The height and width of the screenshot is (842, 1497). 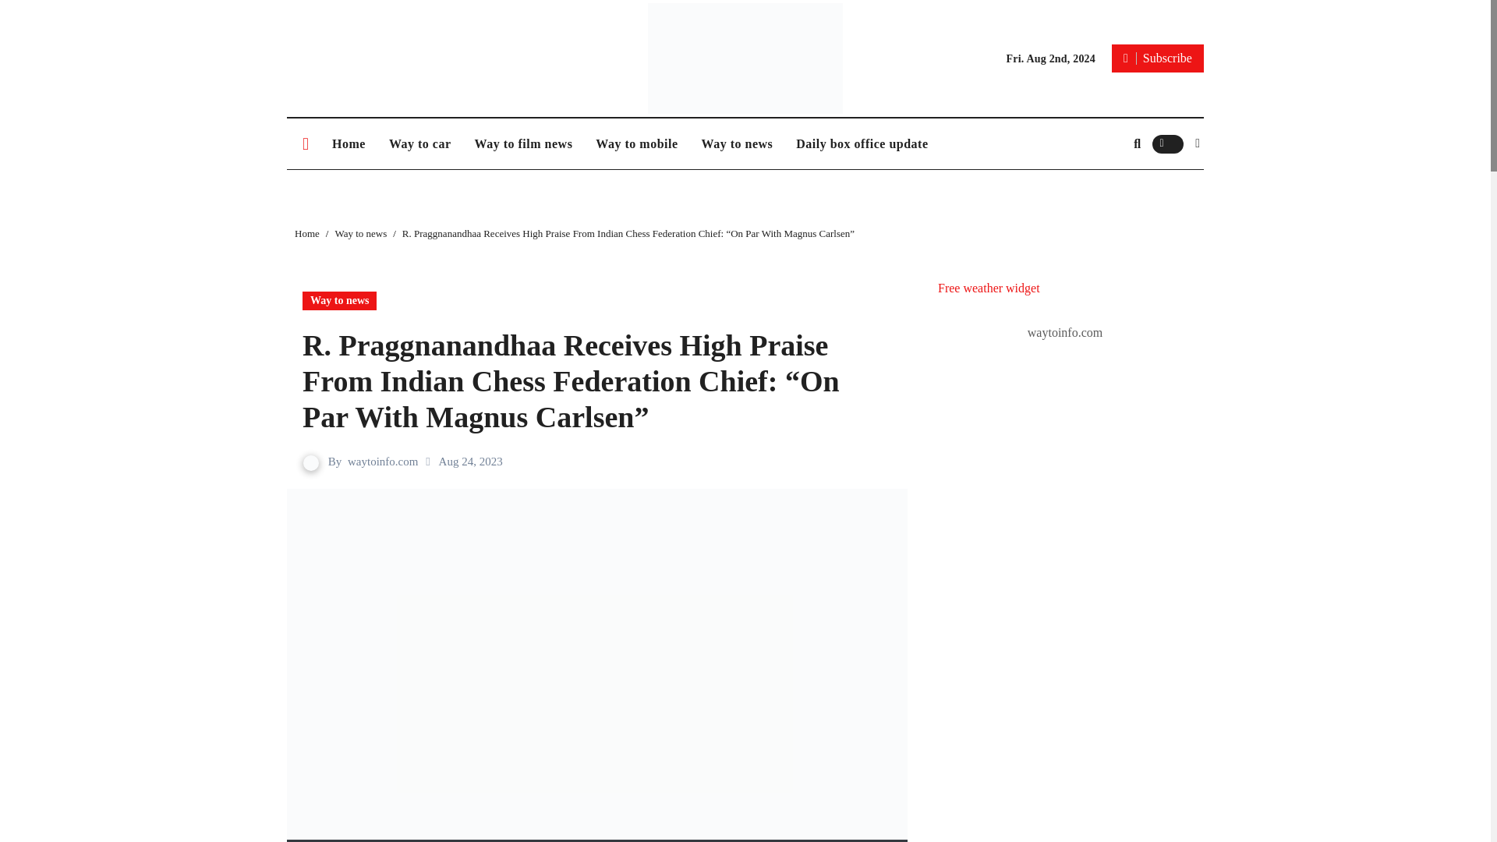 I want to click on Way to news, so click(x=738, y=143).